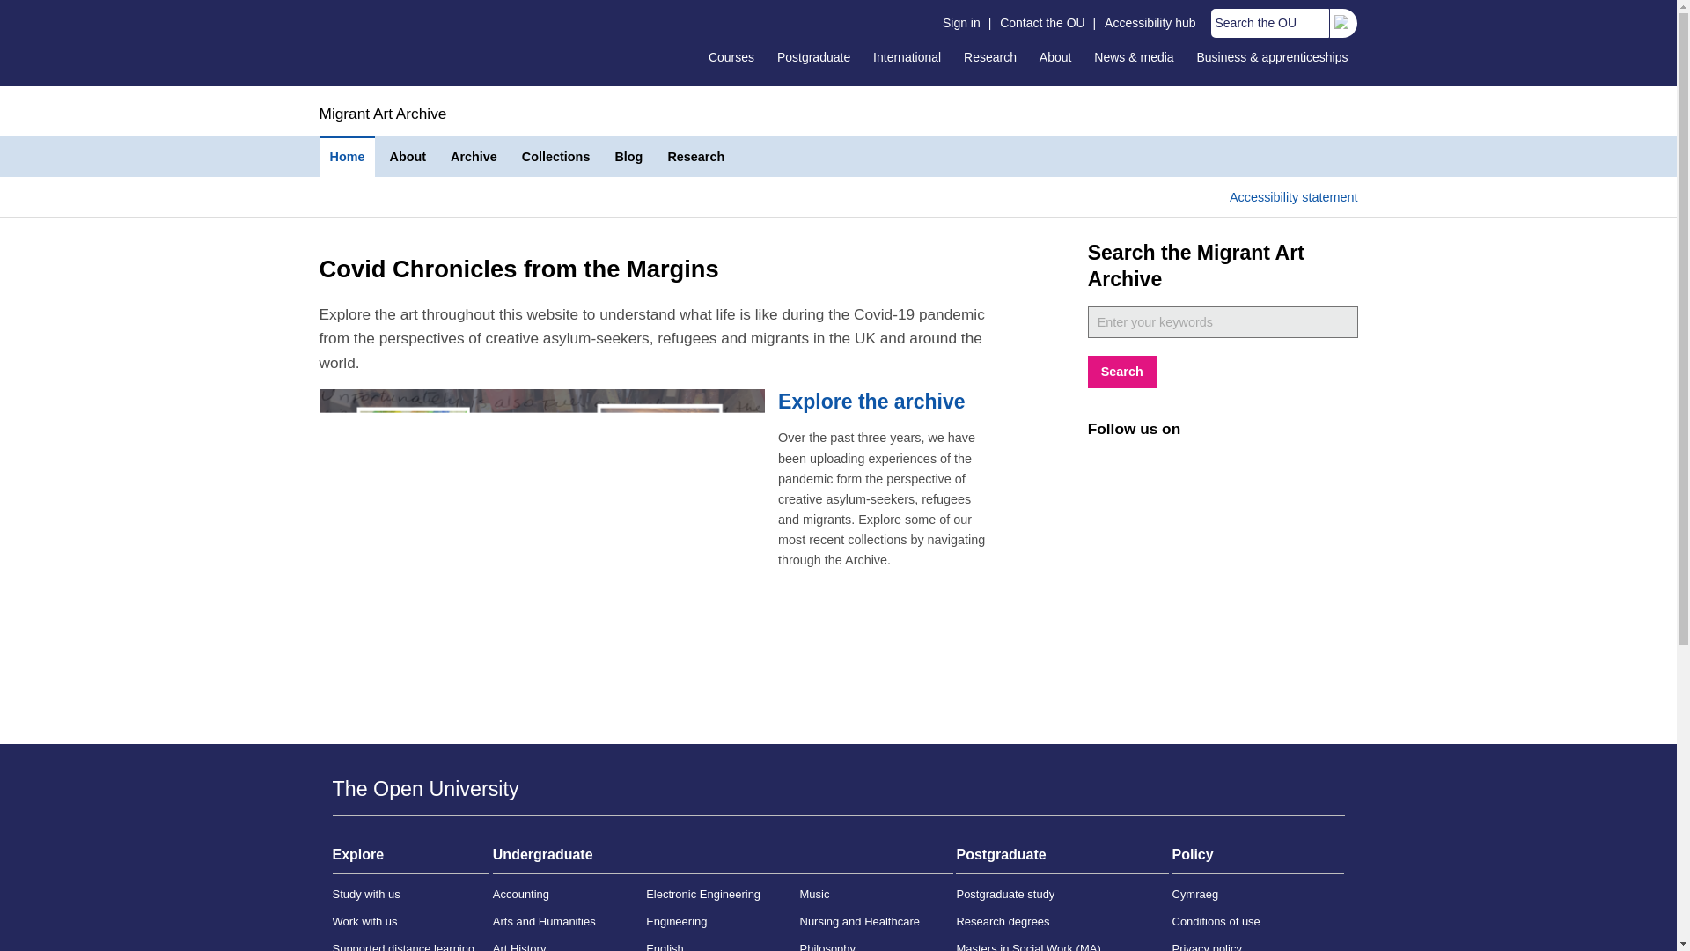 This screenshot has width=1690, height=951. I want to click on Accessibility statement, so click(1294, 197).